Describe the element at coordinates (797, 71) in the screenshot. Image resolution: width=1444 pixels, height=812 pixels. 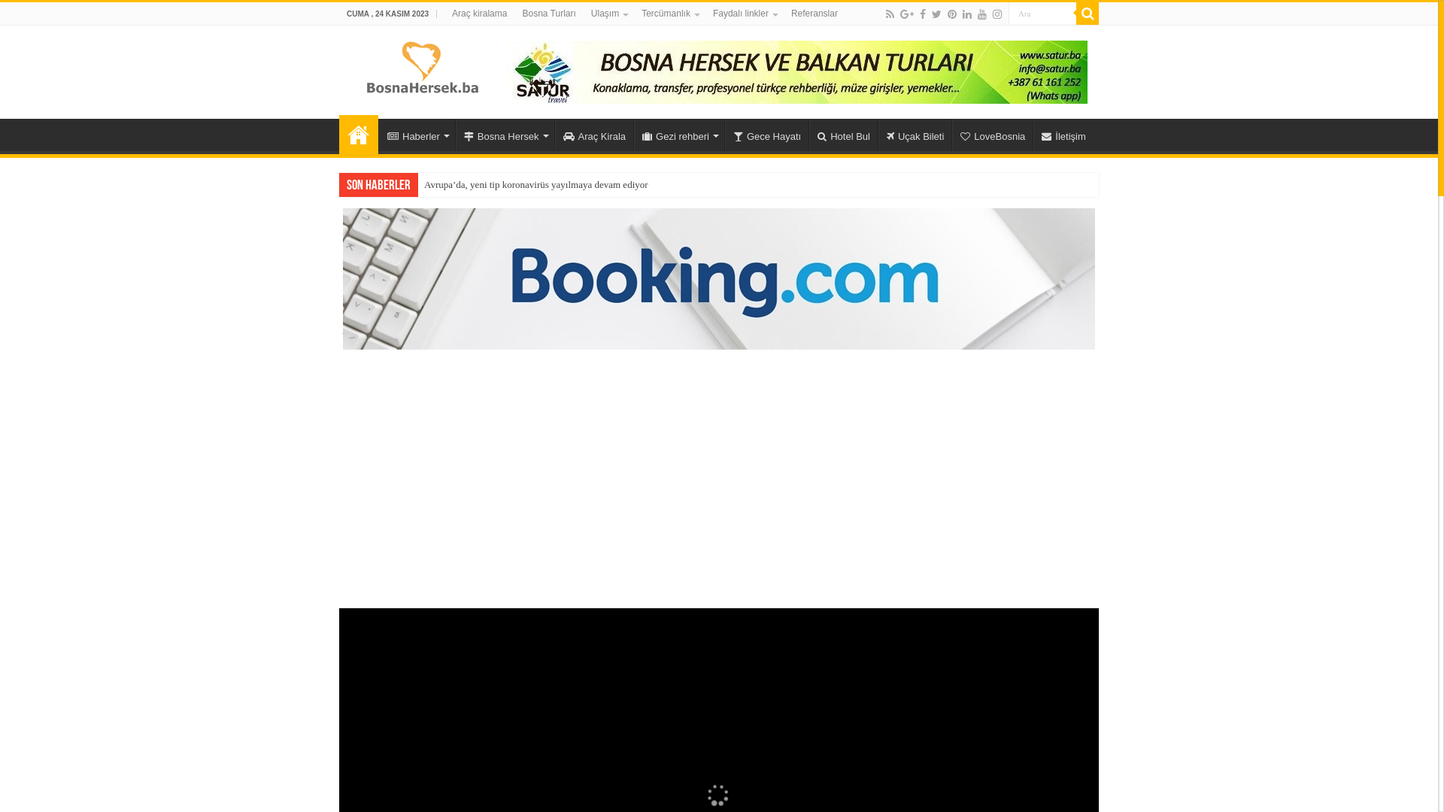
I see `Satur TRAVEL Bosna Hersek` at that location.